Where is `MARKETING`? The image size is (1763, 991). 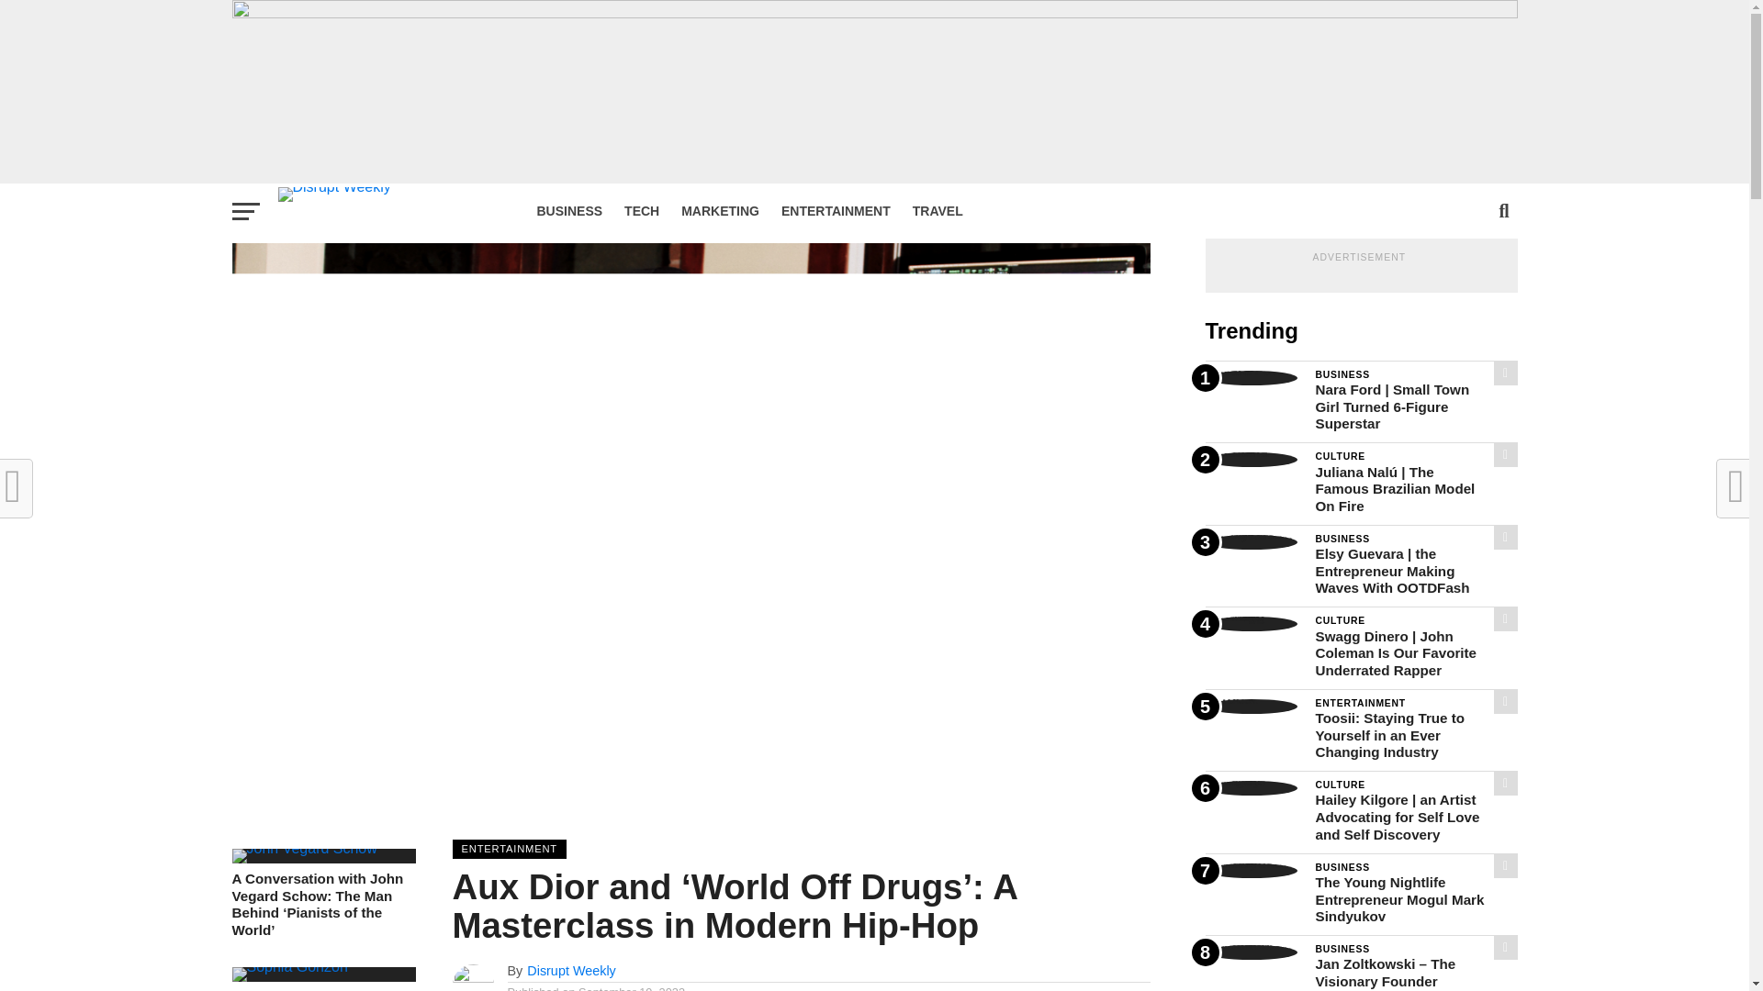
MARKETING is located at coordinates (720, 211).